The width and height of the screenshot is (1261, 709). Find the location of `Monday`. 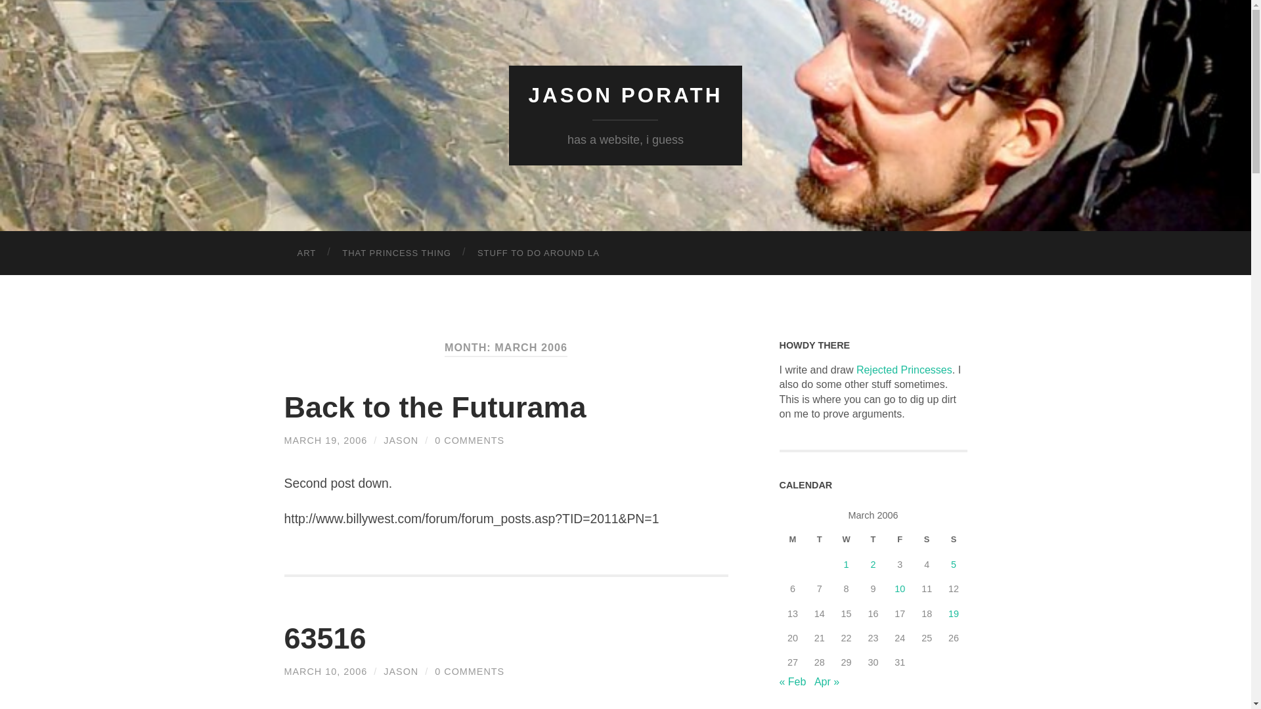

Monday is located at coordinates (792, 540).